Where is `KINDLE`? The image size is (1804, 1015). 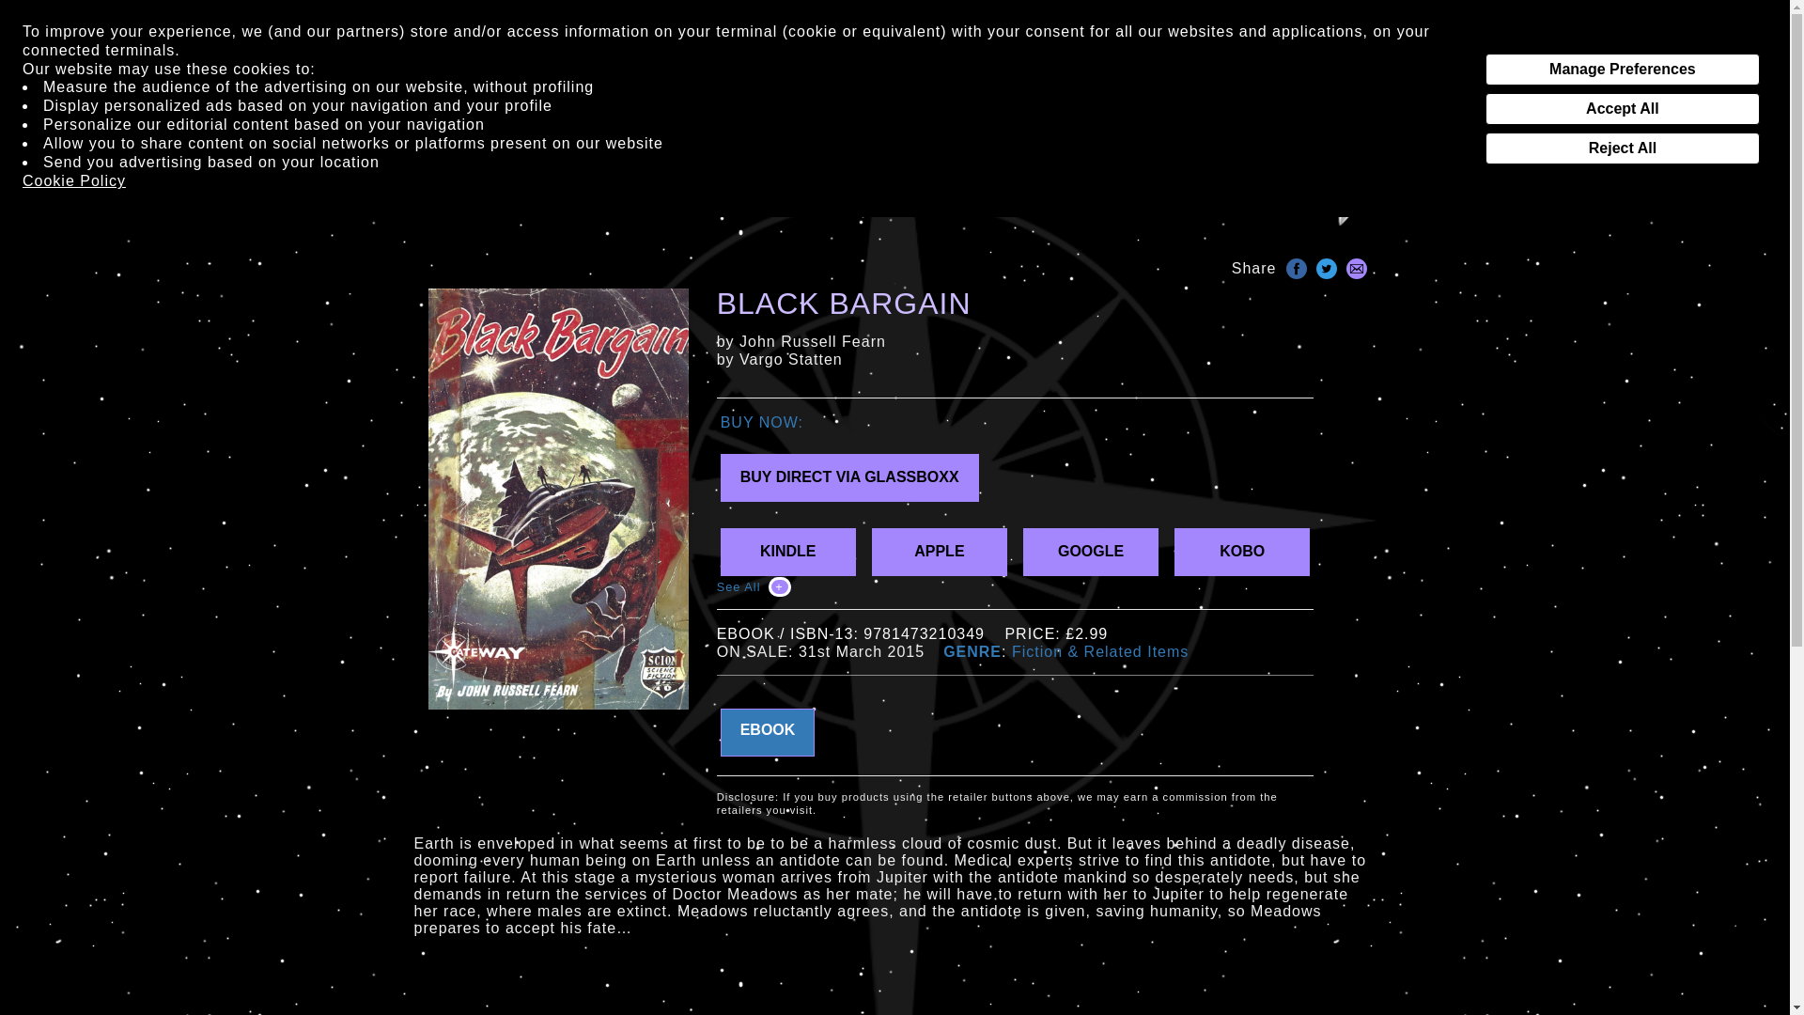 KINDLE is located at coordinates (787, 552).